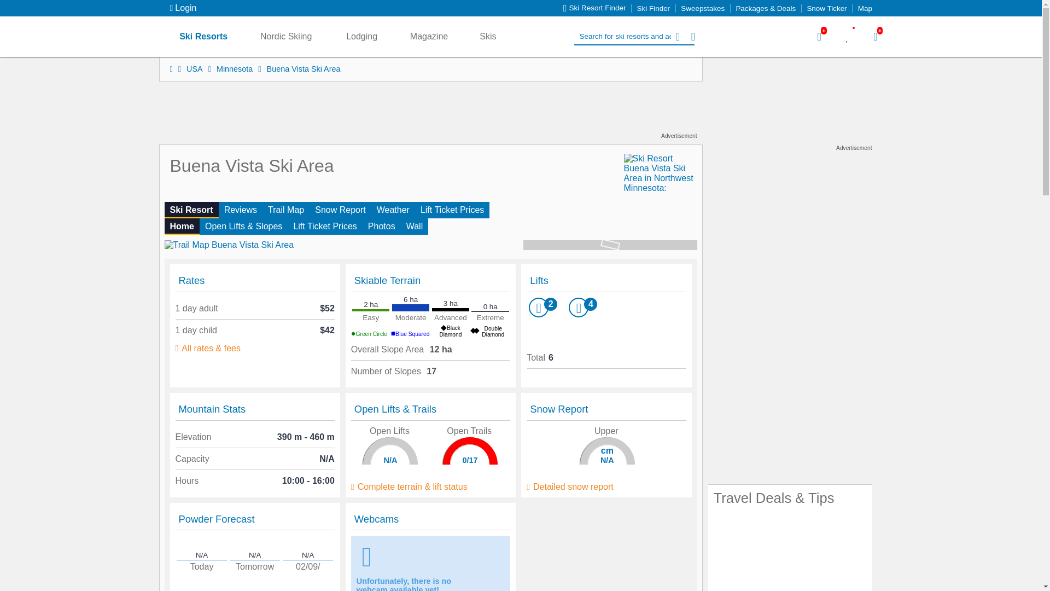 The height and width of the screenshot is (591, 1050). What do you see at coordinates (325, 226) in the screenshot?
I see `Lift Ticket Prices` at bounding box center [325, 226].